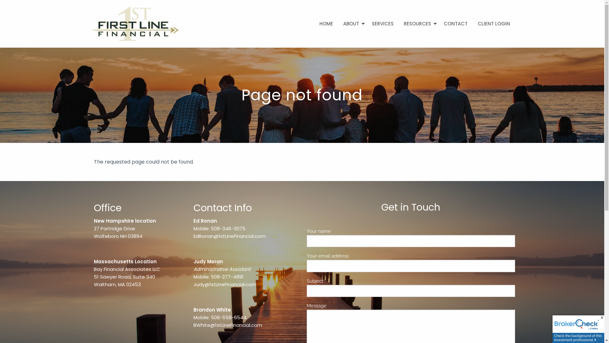 This screenshot has height=343, width=609. Describe the element at coordinates (0, 0) in the screenshot. I see `Skip to main content` at that location.